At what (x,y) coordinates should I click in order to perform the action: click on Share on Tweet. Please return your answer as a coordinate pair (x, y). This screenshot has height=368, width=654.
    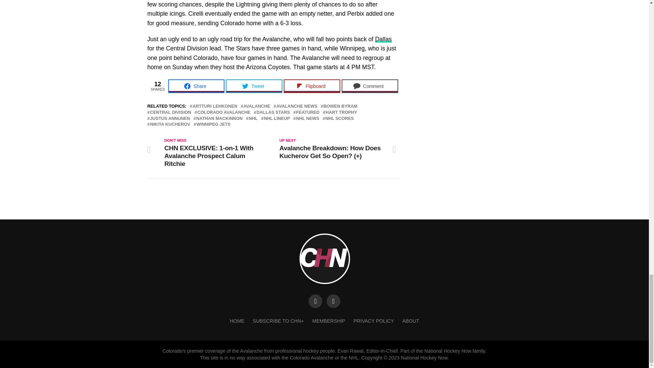
    Looking at the image, I should click on (254, 86).